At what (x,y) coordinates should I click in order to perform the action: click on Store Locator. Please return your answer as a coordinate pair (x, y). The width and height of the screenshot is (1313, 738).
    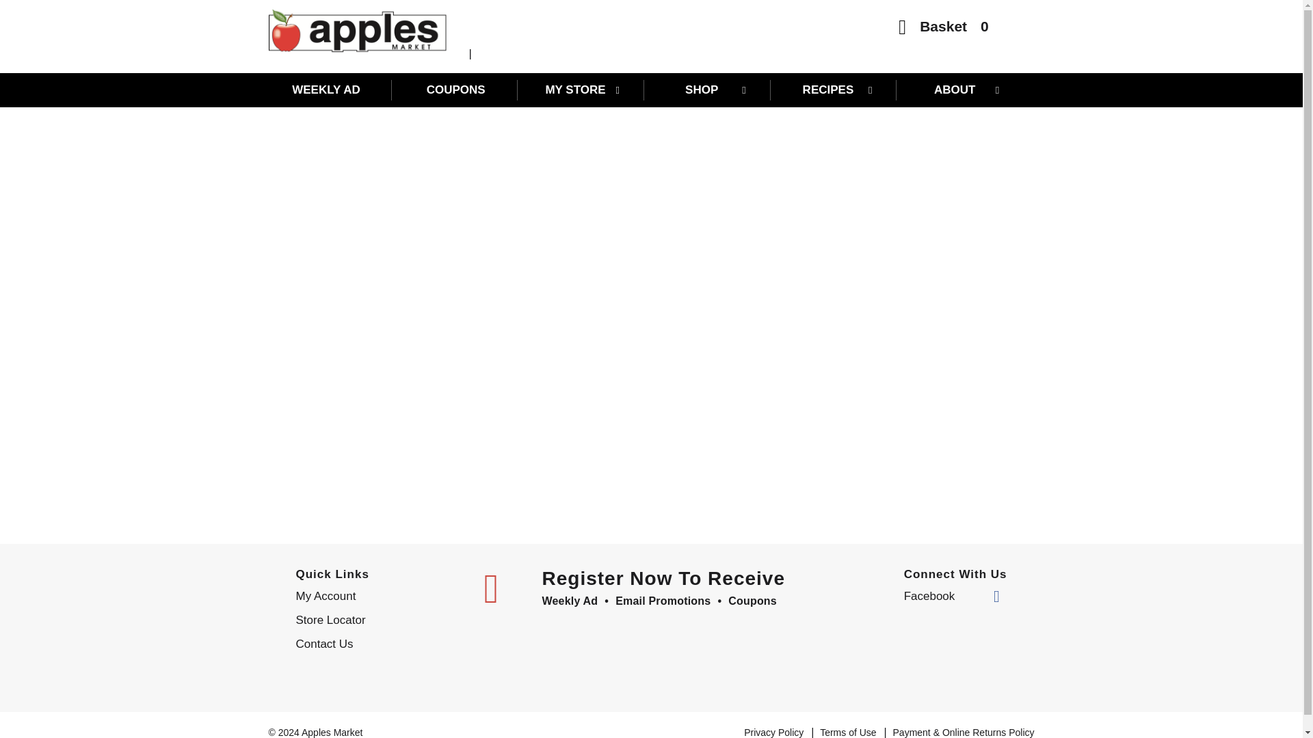
    Looking at the image, I should click on (379, 620).